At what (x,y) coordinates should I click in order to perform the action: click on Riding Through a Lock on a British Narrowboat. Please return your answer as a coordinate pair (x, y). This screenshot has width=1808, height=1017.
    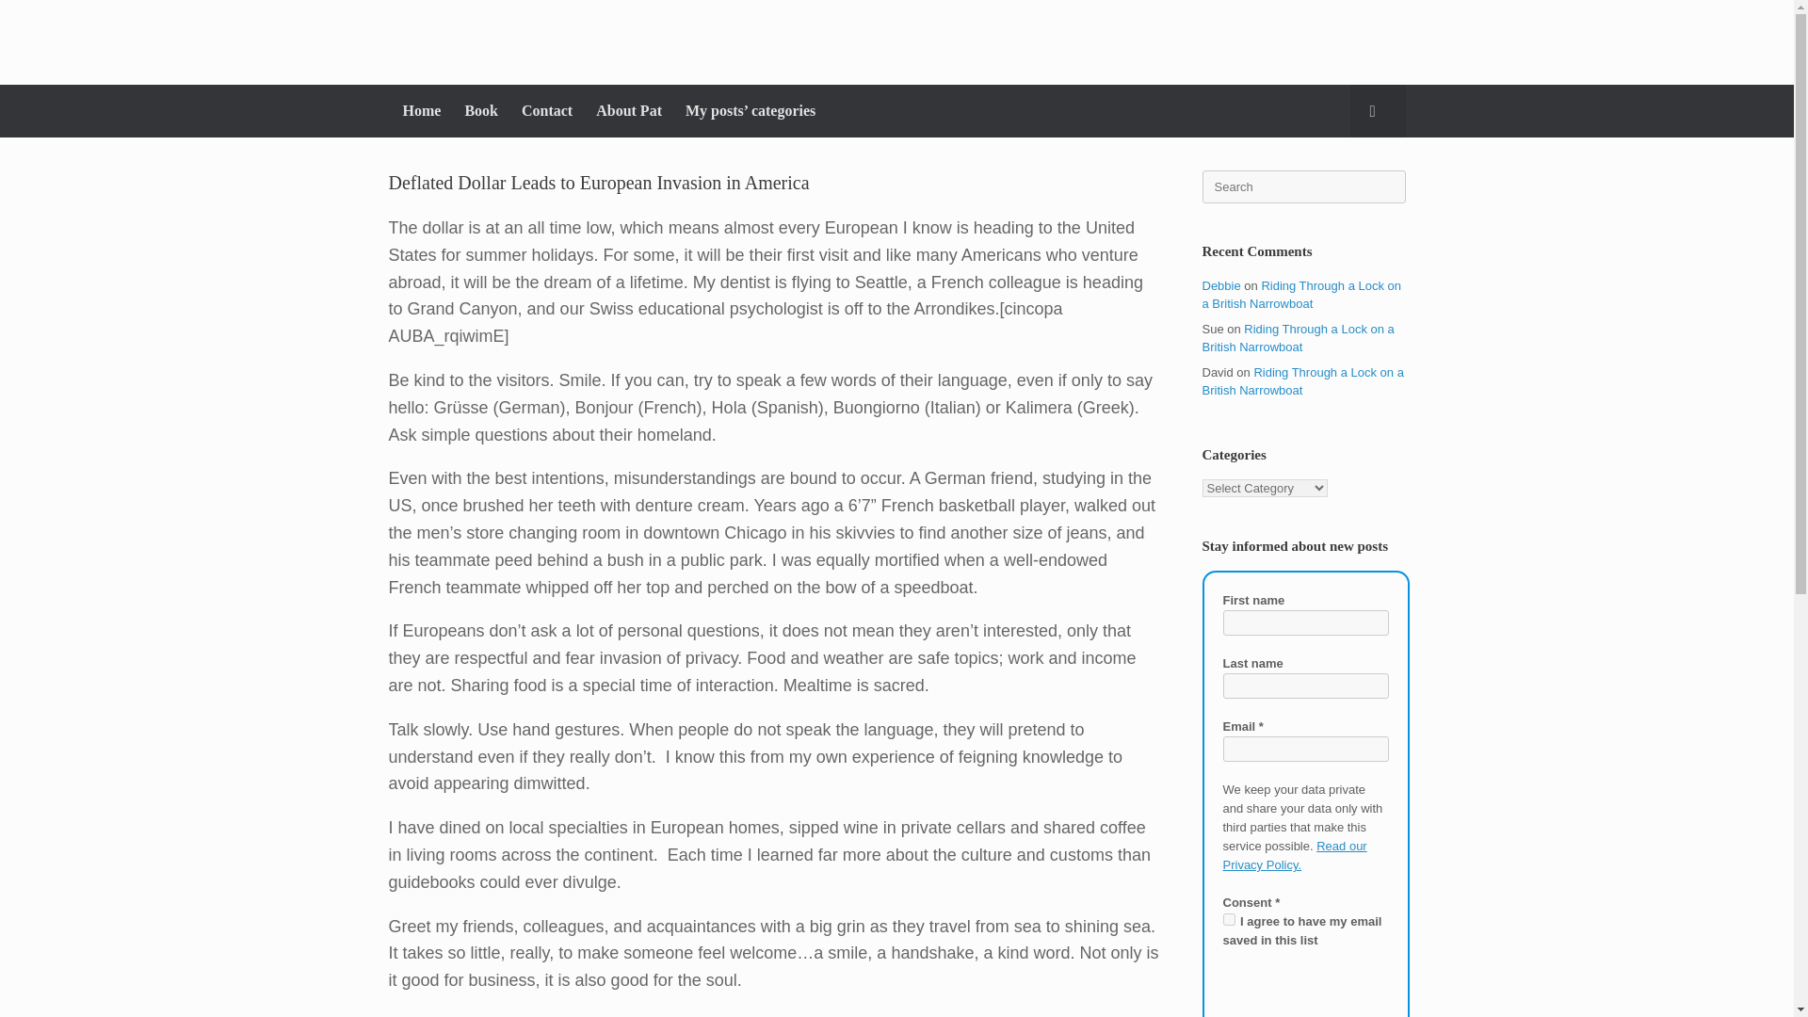
    Looking at the image, I should click on (1301, 294).